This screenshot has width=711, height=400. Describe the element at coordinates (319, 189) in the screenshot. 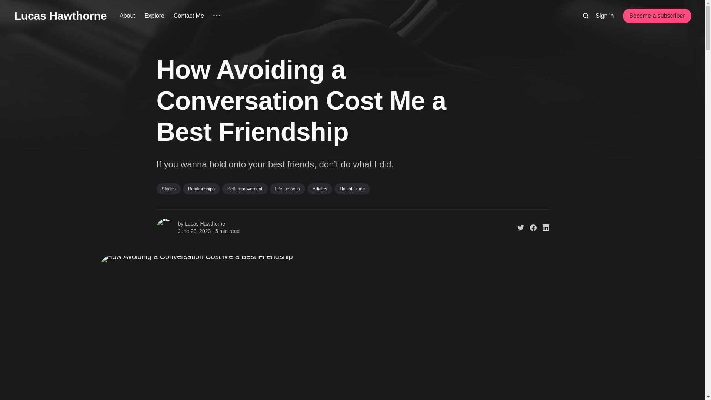

I see `Articles` at that location.